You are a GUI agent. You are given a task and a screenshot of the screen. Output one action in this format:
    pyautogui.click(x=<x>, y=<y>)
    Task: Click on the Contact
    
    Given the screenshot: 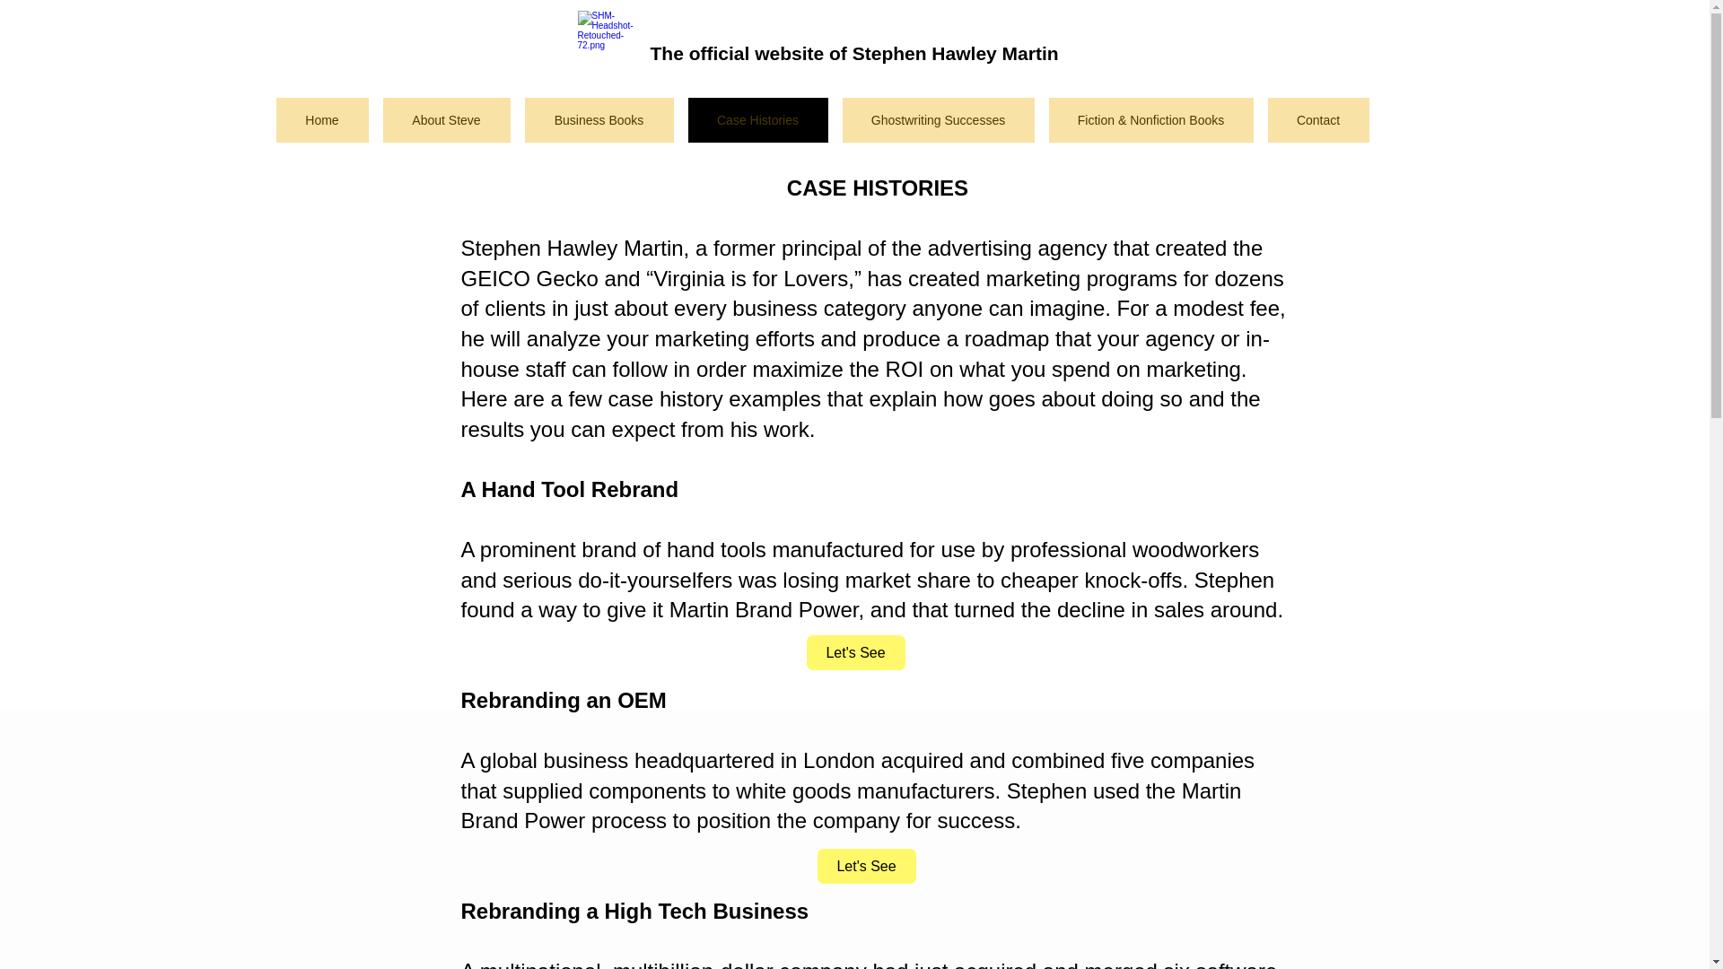 What is the action you would take?
    pyautogui.click(x=1317, y=120)
    